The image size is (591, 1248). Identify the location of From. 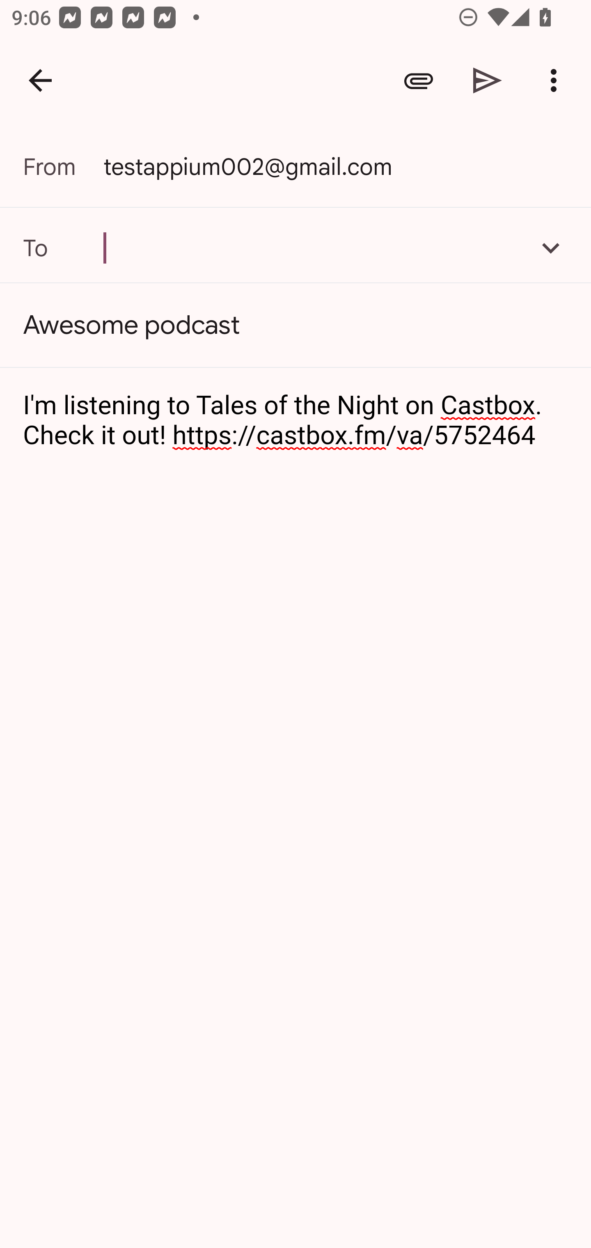
(63, 167).